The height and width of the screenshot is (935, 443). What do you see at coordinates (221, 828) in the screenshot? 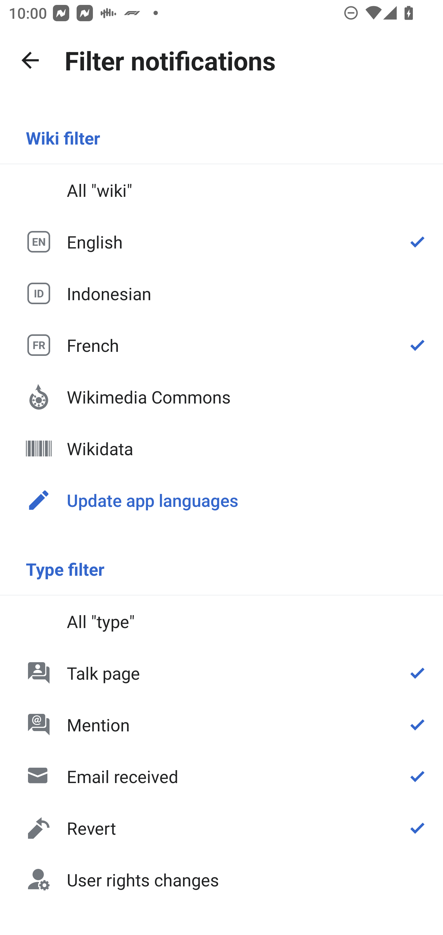
I see `Revert` at bounding box center [221, 828].